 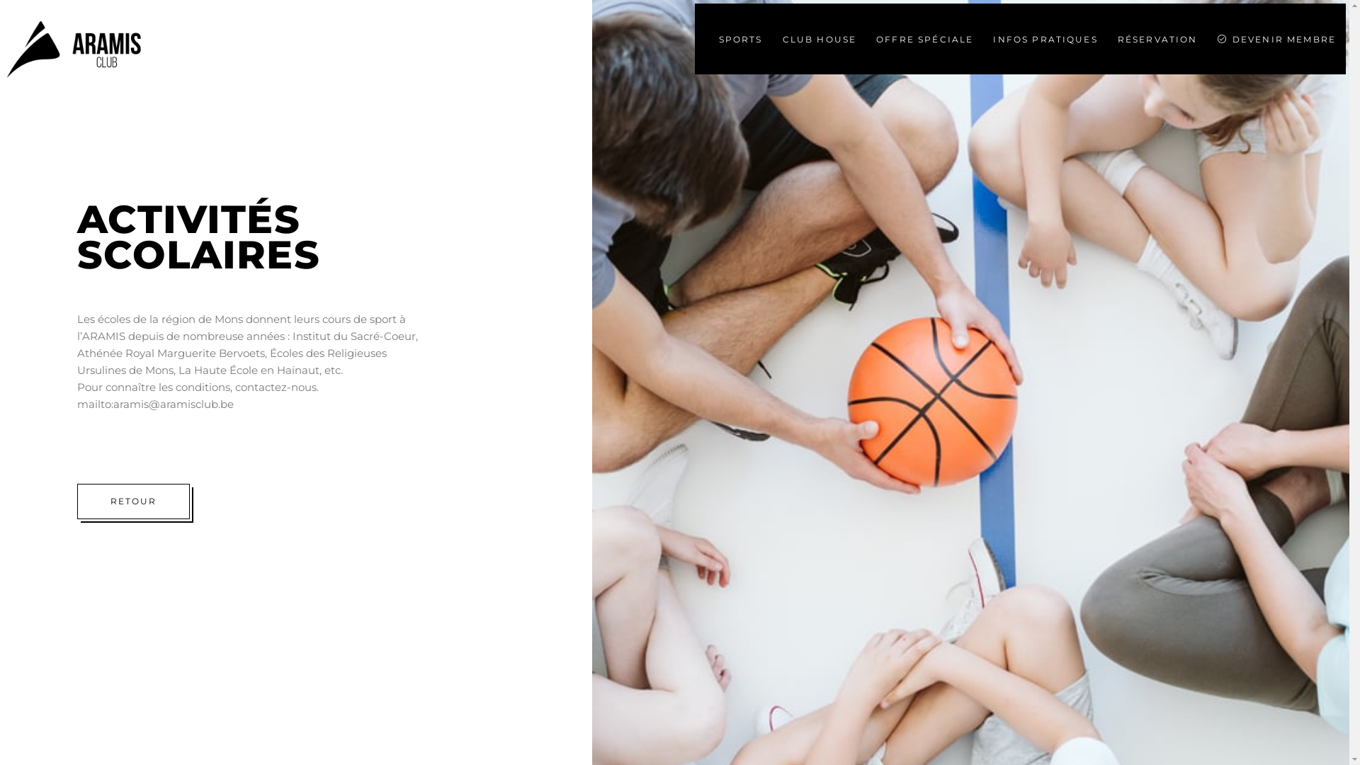 What do you see at coordinates (1045, 40) in the screenshot?
I see `INFOS PRATIQUES` at bounding box center [1045, 40].